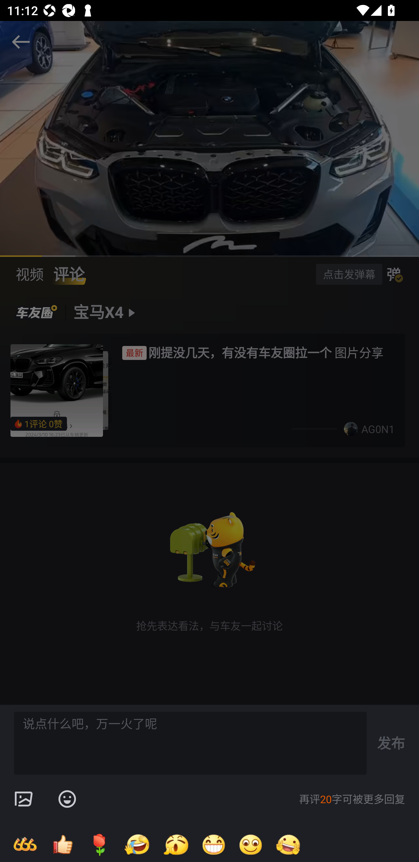  Describe the element at coordinates (100, 844) in the screenshot. I see `[玫瑰]` at that location.